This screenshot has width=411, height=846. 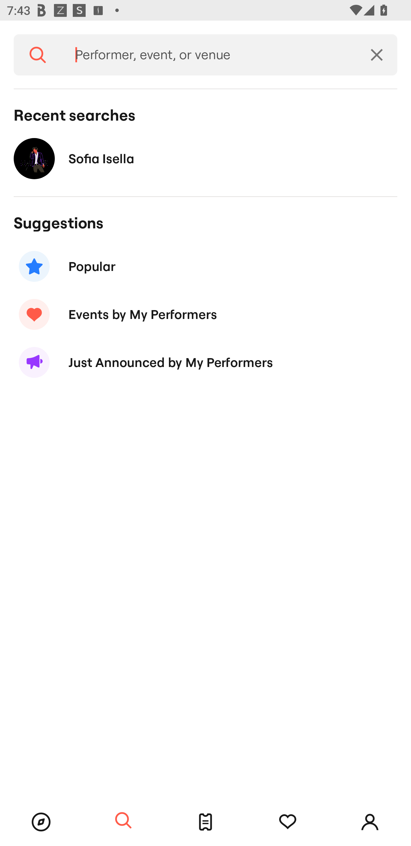 I want to click on Tracking, so click(x=288, y=822).